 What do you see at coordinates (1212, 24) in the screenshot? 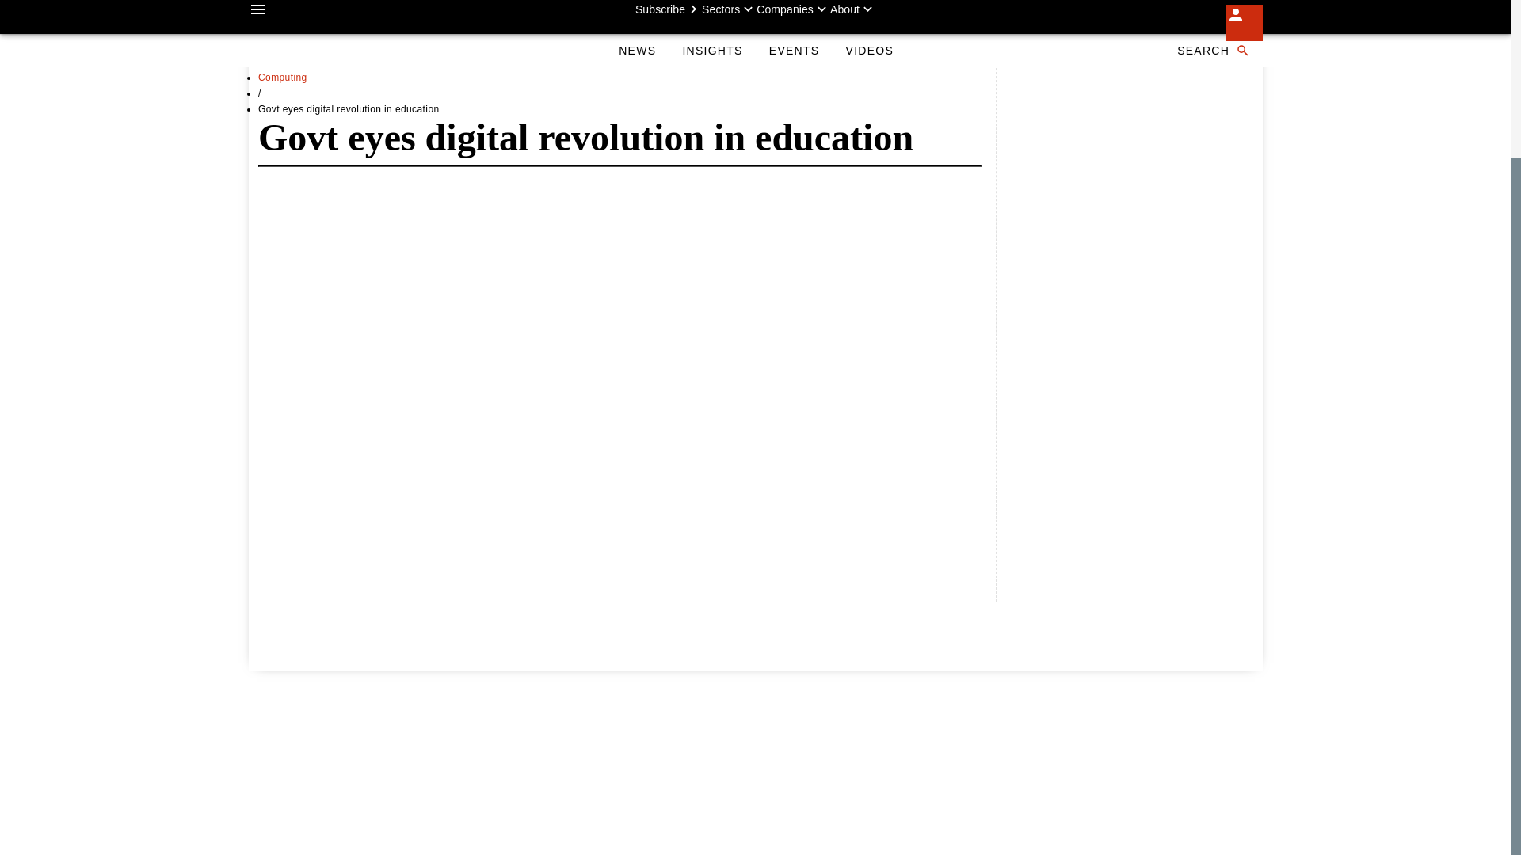
I see `SEARCH` at bounding box center [1212, 24].